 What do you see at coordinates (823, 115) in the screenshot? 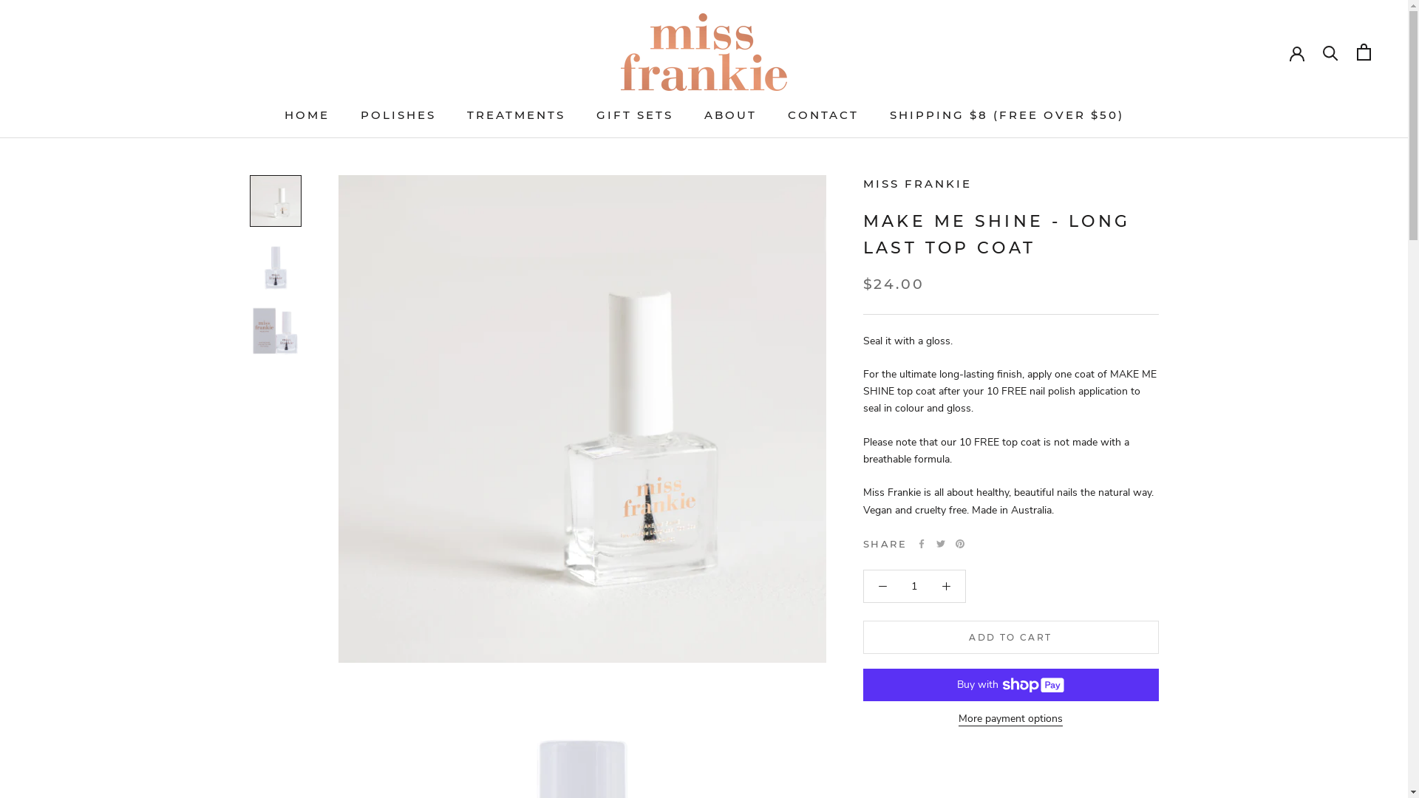
I see `CONTACT` at bounding box center [823, 115].